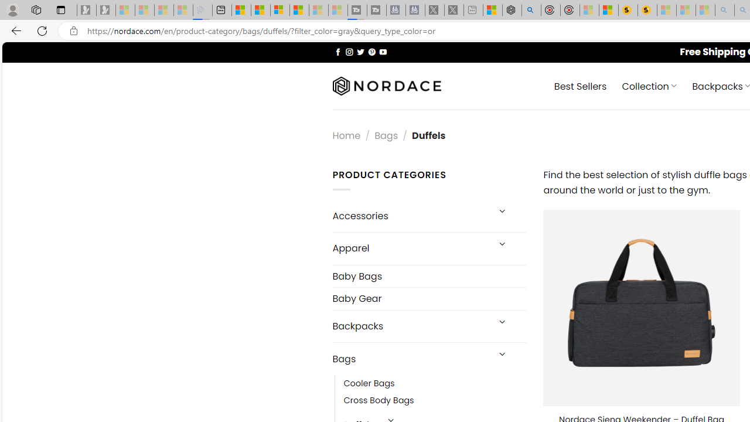  Describe the element at coordinates (349, 52) in the screenshot. I see `Follow on Instagram` at that location.